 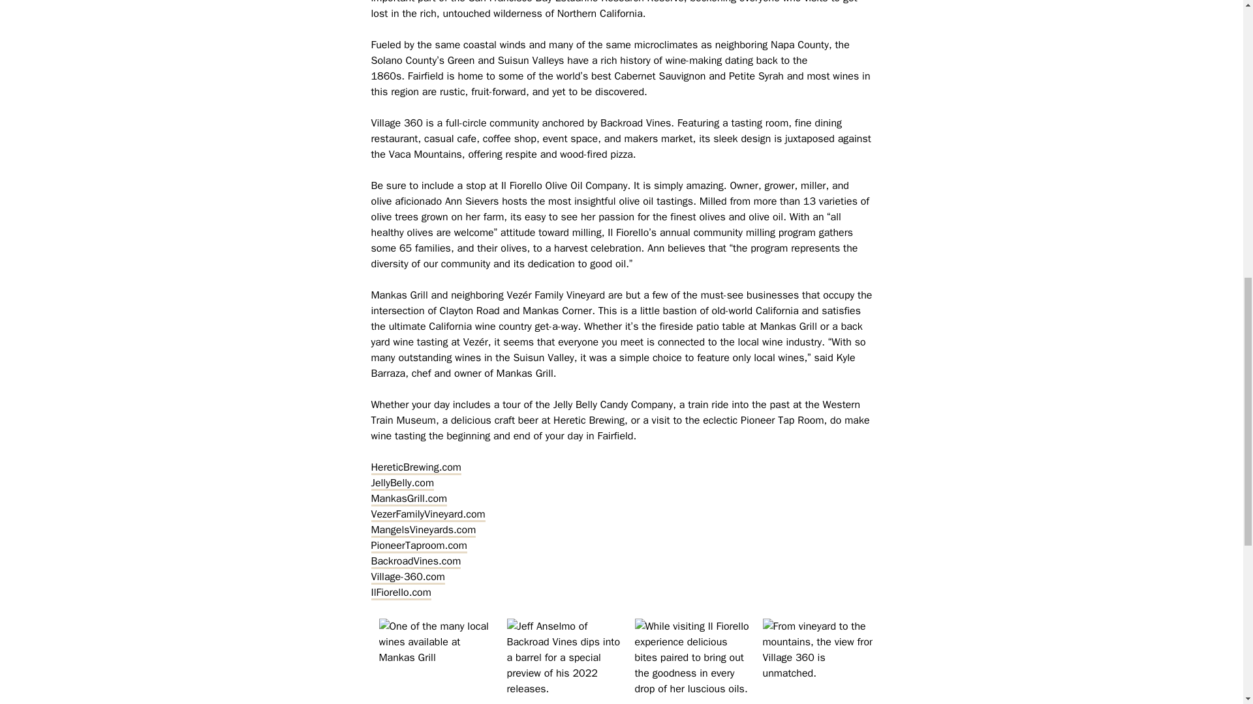 I want to click on IlFiorello.com, so click(x=401, y=593).